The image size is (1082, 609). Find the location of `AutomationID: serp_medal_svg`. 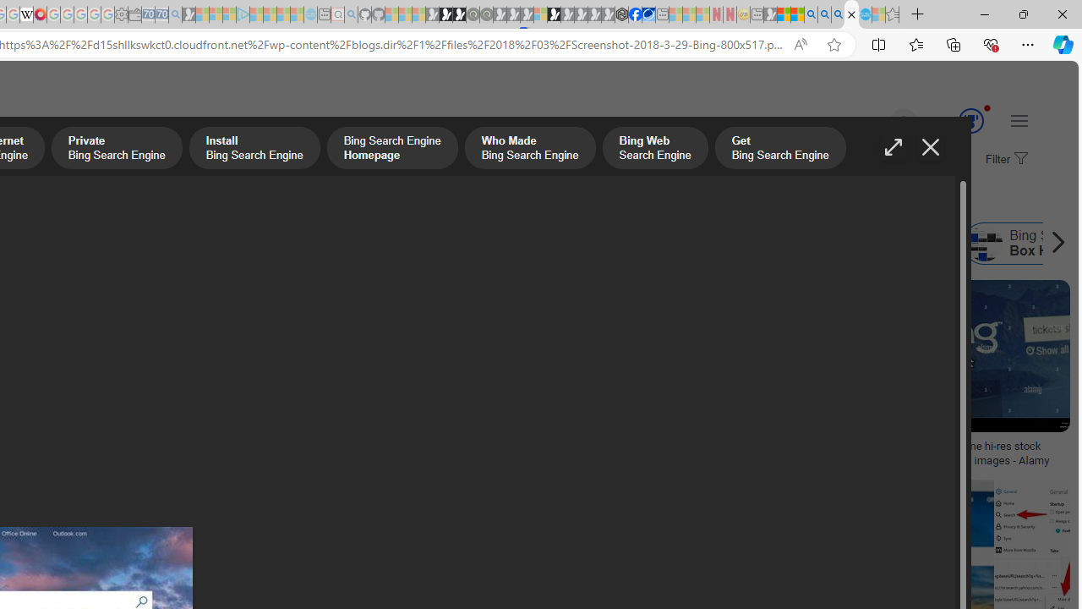

AutomationID: serp_medal_svg is located at coordinates (970, 120).